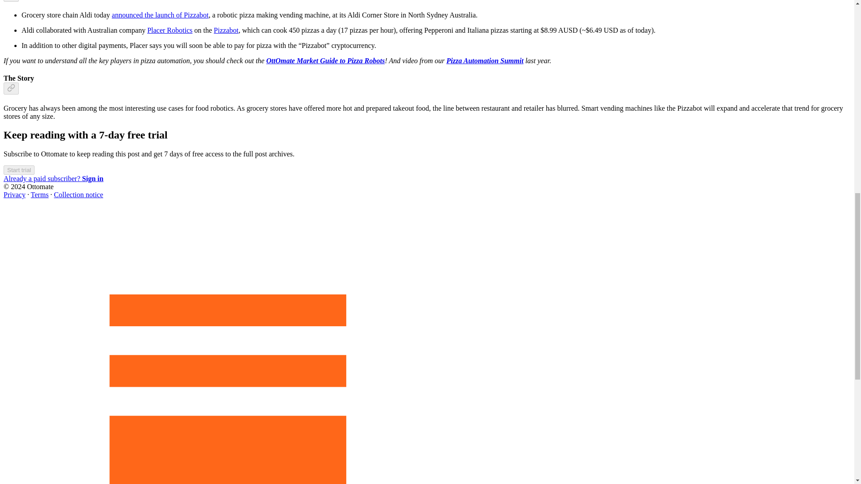 The width and height of the screenshot is (861, 484). Describe the element at coordinates (160, 15) in the screenshot. I see `announced the launch of Pizzabot` at that location.